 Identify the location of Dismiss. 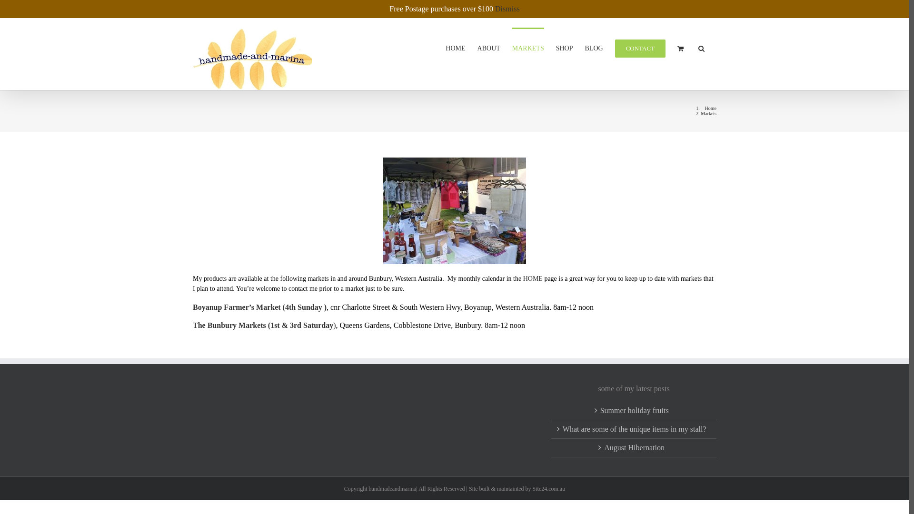
(507, 9).